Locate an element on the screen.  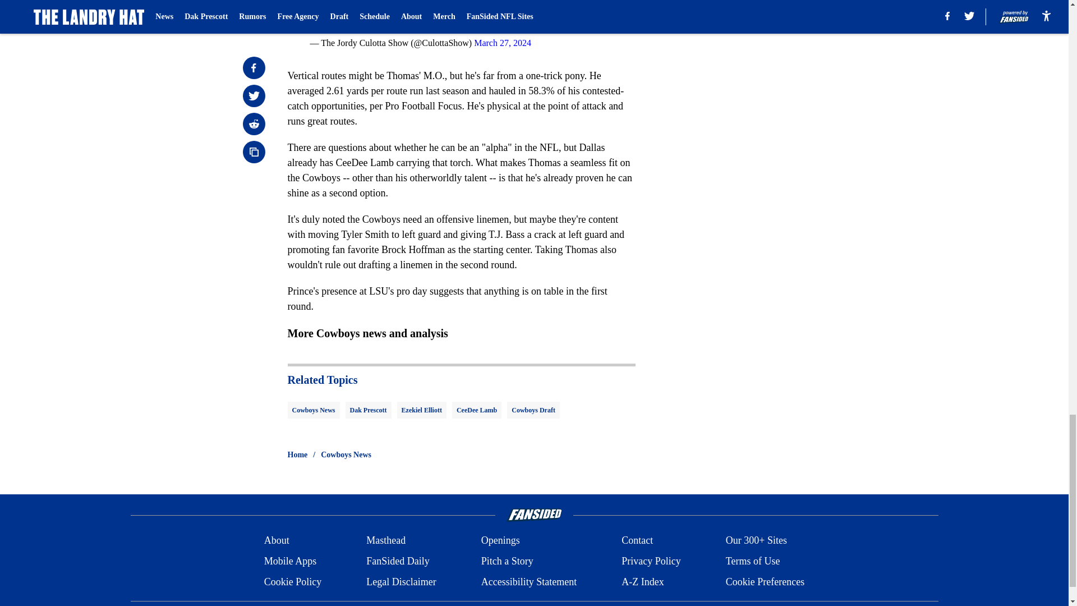
Openings is located at coordinates (500, 541).